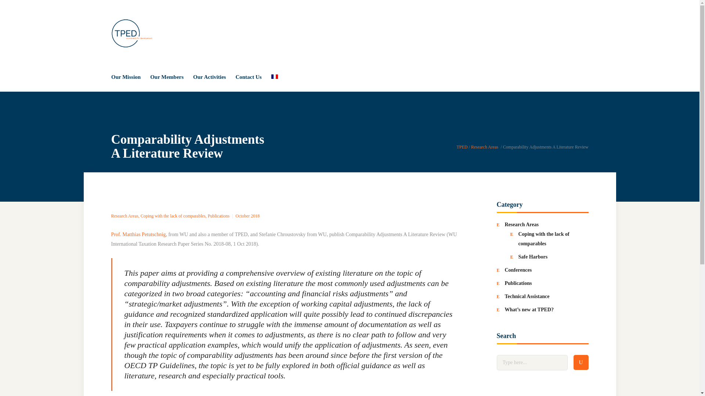  Describe the element at coordinates (128, 77) in the screenshot. I see `Our Mission` at that location.